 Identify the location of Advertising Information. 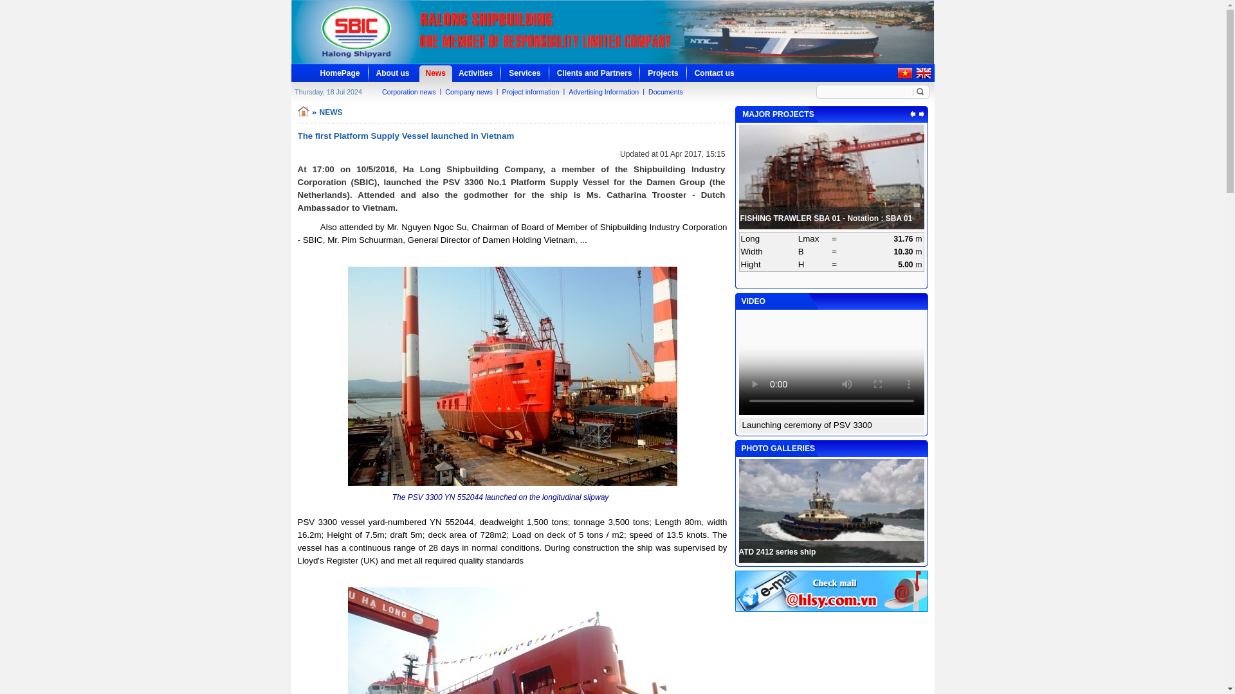
(603, 92).